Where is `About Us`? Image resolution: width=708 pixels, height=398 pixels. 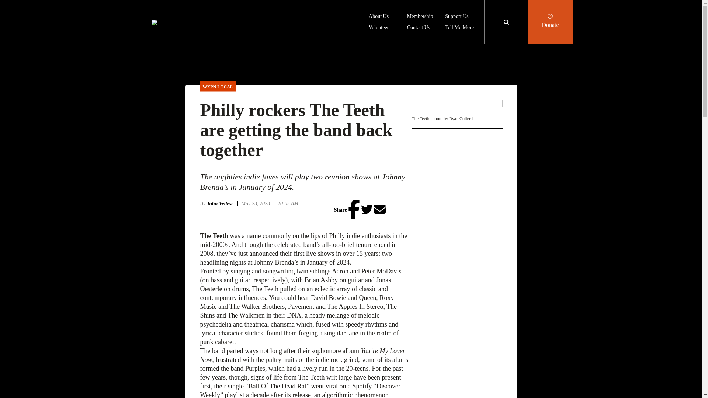
About Us is located at coordinates (379, 17).